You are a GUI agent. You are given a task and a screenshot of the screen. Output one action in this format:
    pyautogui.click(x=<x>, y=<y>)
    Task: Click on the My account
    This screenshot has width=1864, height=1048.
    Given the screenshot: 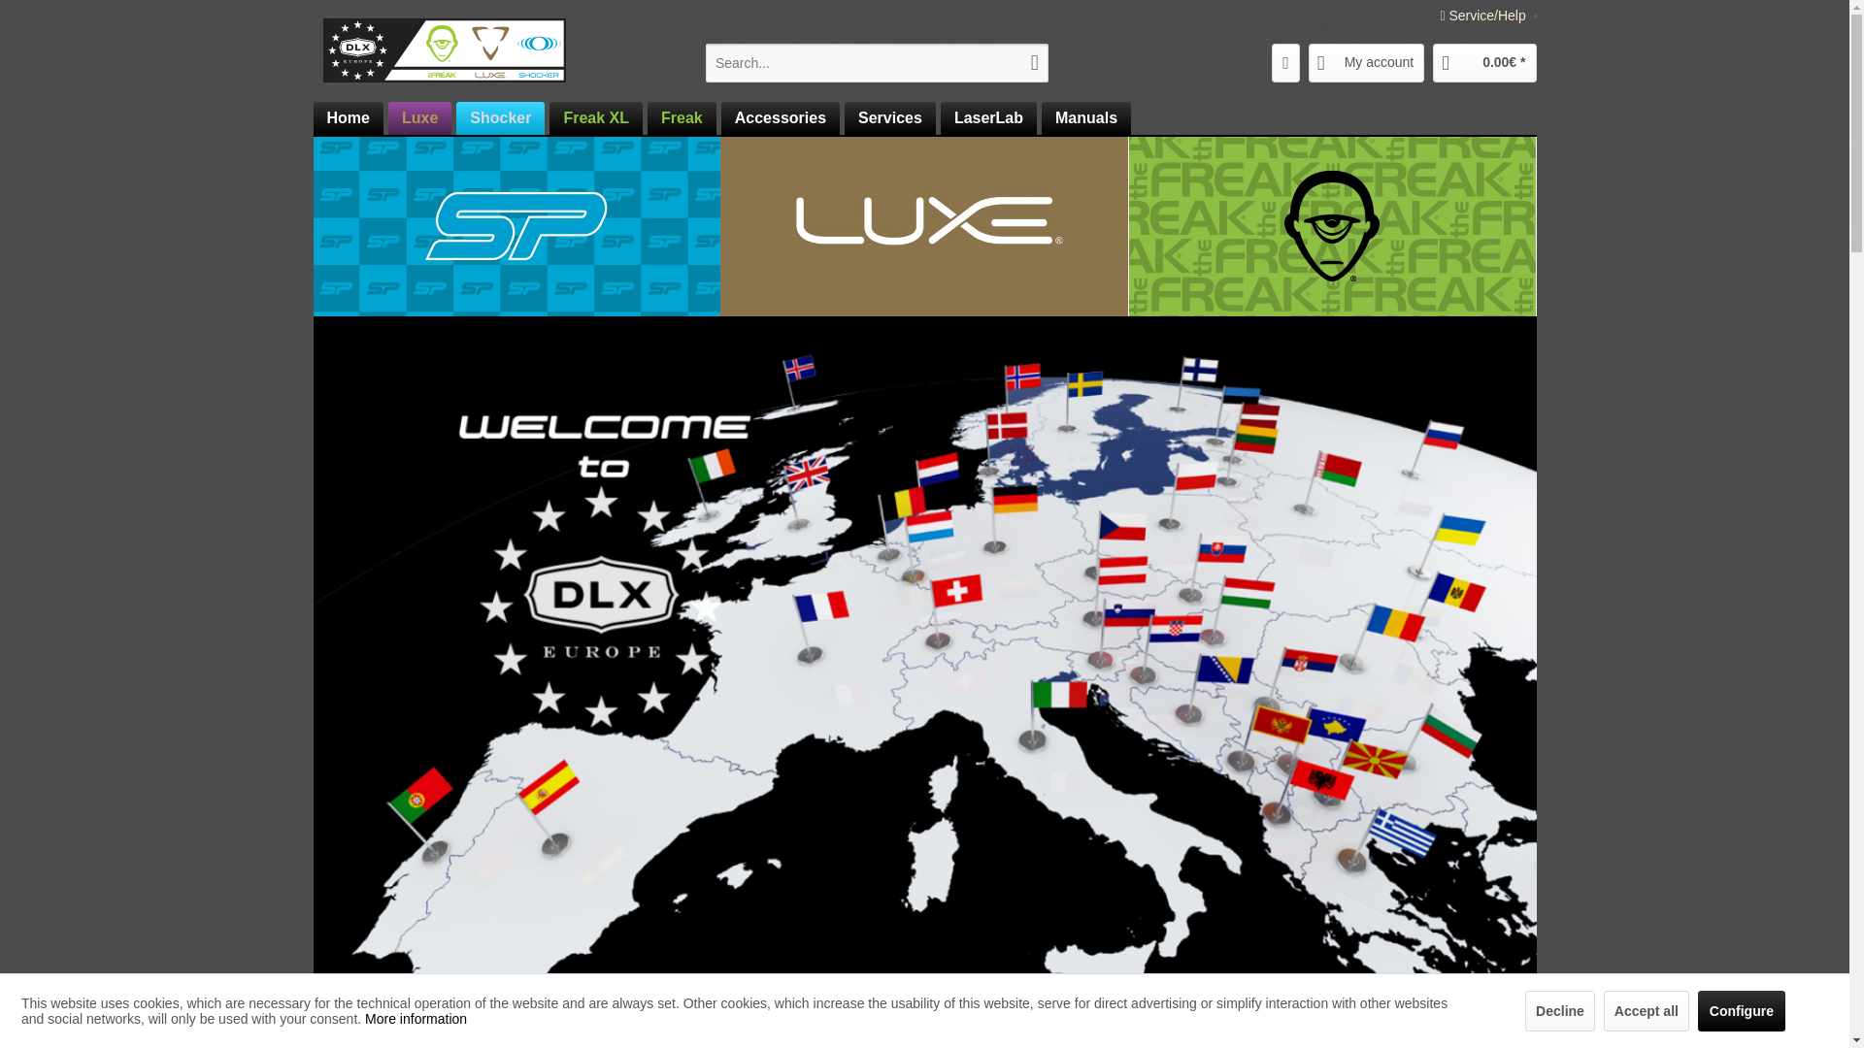 What is the action you would take?
    pyautogui.click(x=1367, y=63)
    